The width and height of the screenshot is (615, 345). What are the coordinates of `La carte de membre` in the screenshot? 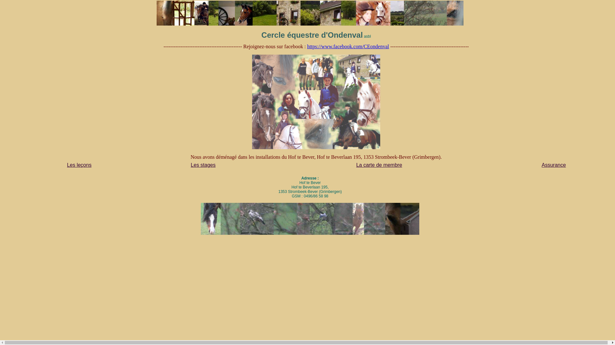 It's located at (379, 165).